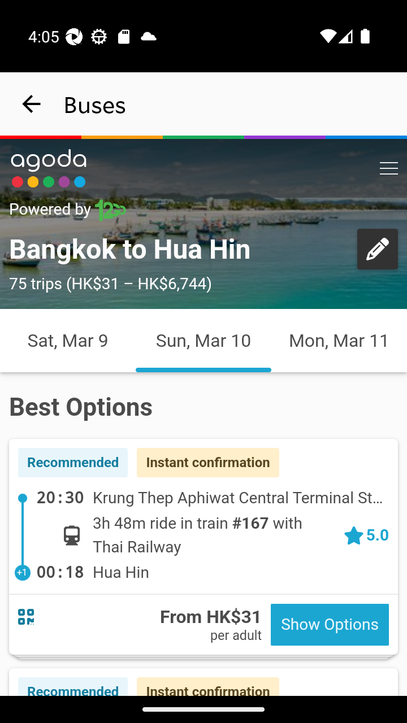  What do you see at coordinates (49, 168) in the screenshot?
I see `Link to main page 5418` at bounding box center [49, 168].